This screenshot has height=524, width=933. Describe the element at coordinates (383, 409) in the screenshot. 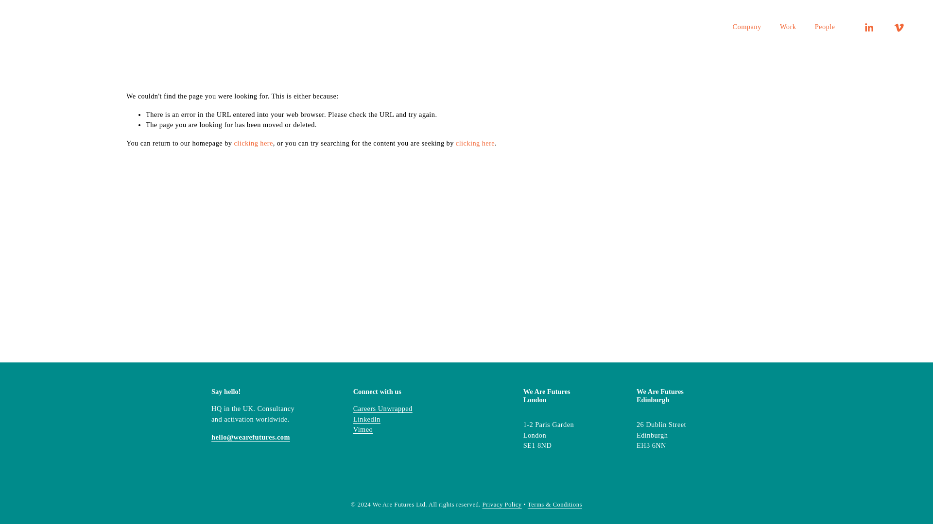

I see `Careers Unwrapped` at that location.